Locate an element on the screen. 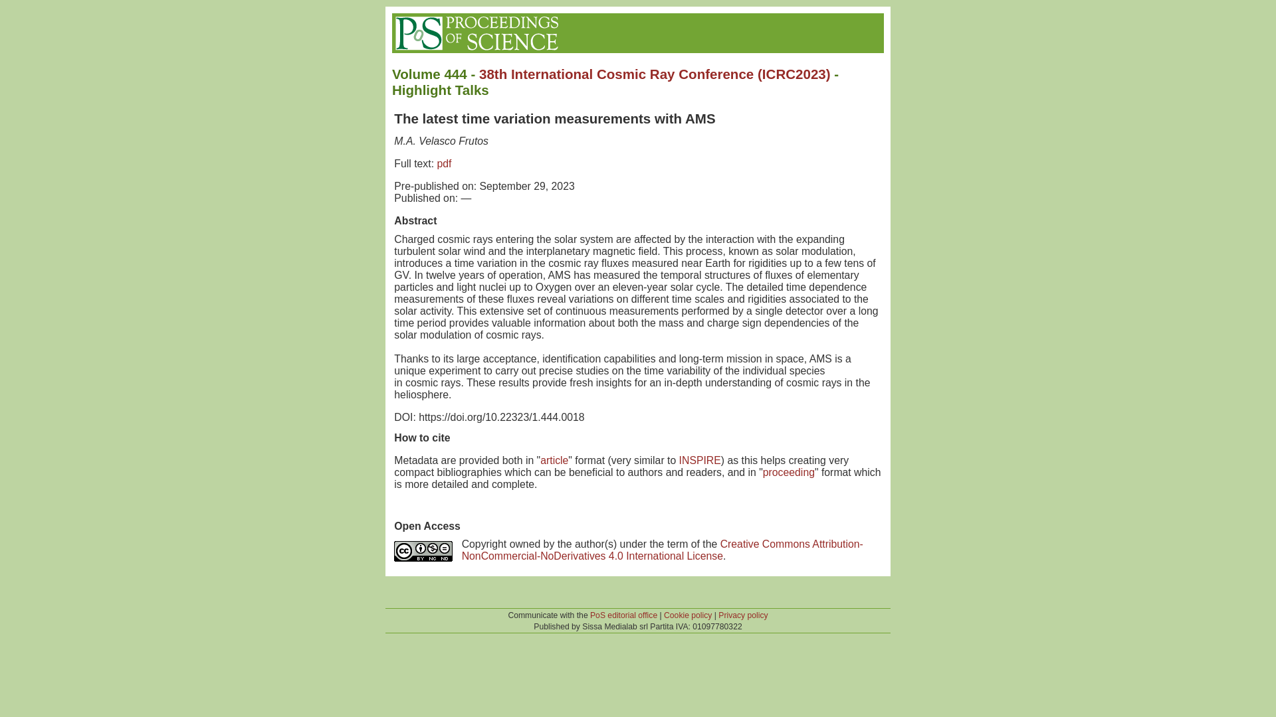 Image resolution: width=1276 pixels, height=717 pixels. pdf is located at coordinates (444, 163).